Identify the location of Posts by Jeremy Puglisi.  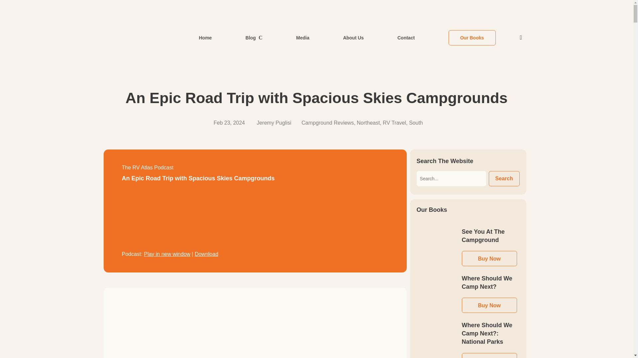
(273, 123).